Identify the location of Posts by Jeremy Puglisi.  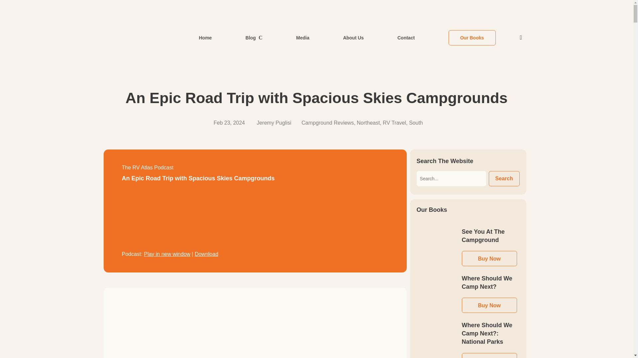
(273, 123).